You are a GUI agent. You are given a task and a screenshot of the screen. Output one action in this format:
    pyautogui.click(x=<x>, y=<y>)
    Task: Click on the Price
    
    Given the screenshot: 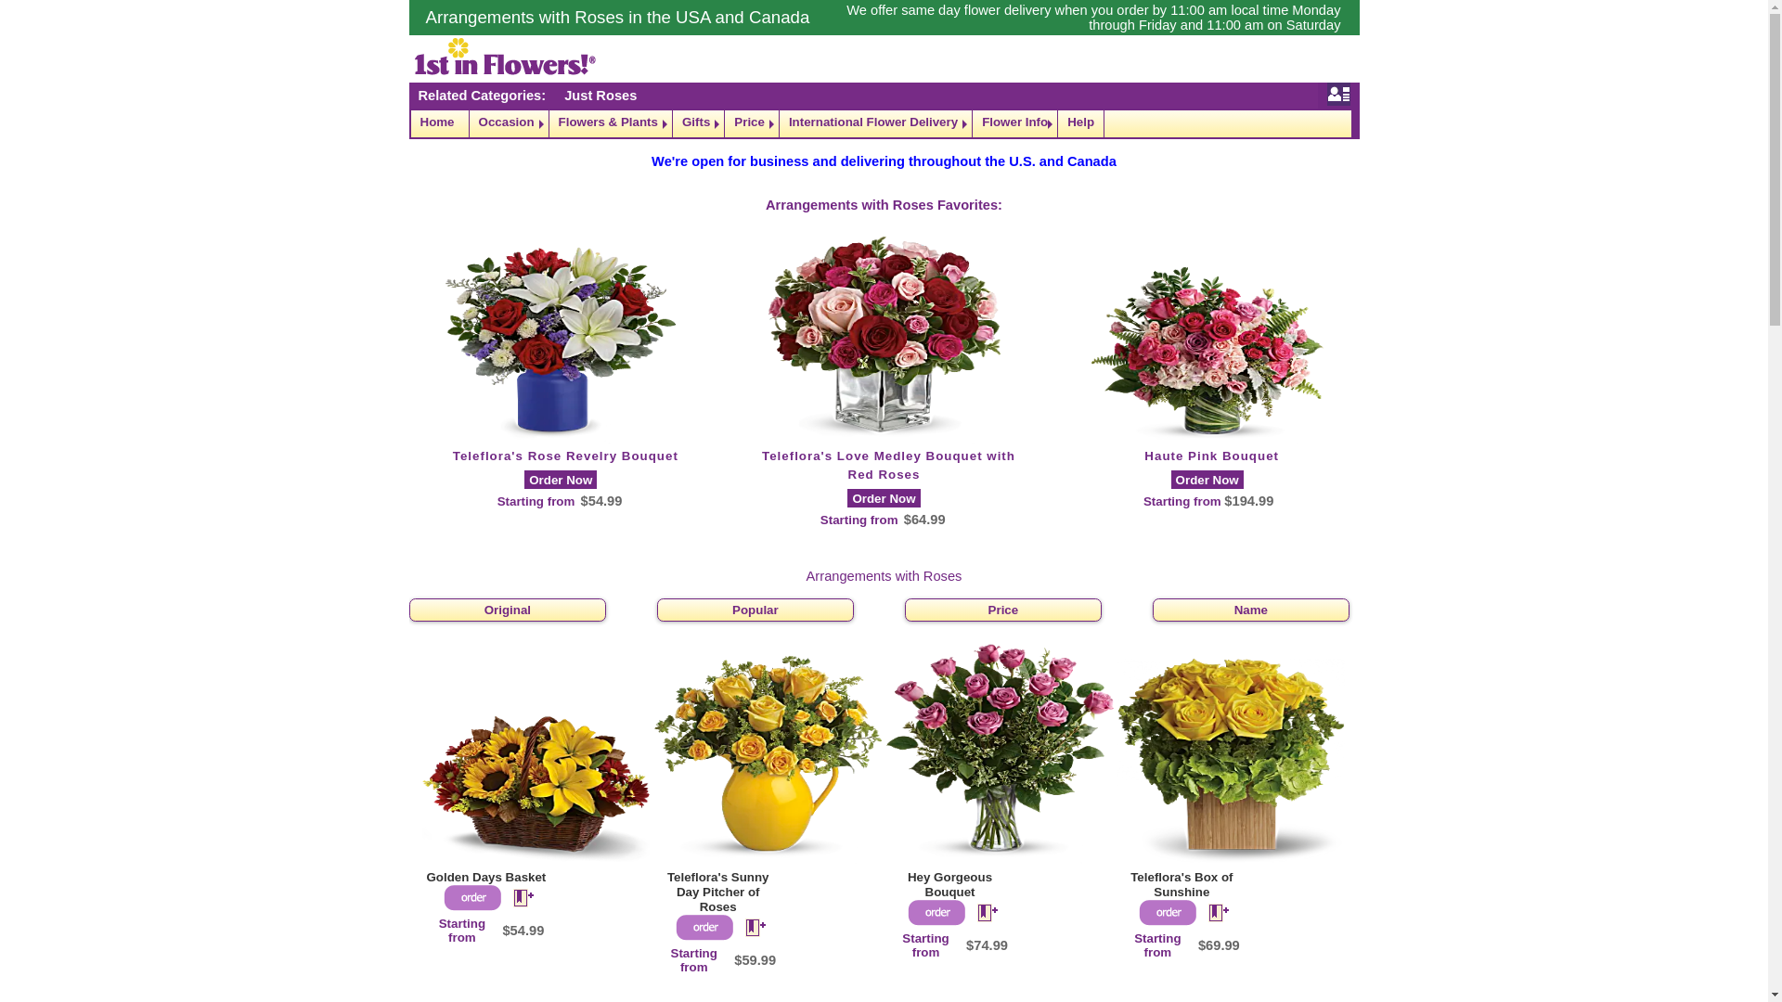 What is the action you would take?
    pyautogui.click(x=752, y=124)
    